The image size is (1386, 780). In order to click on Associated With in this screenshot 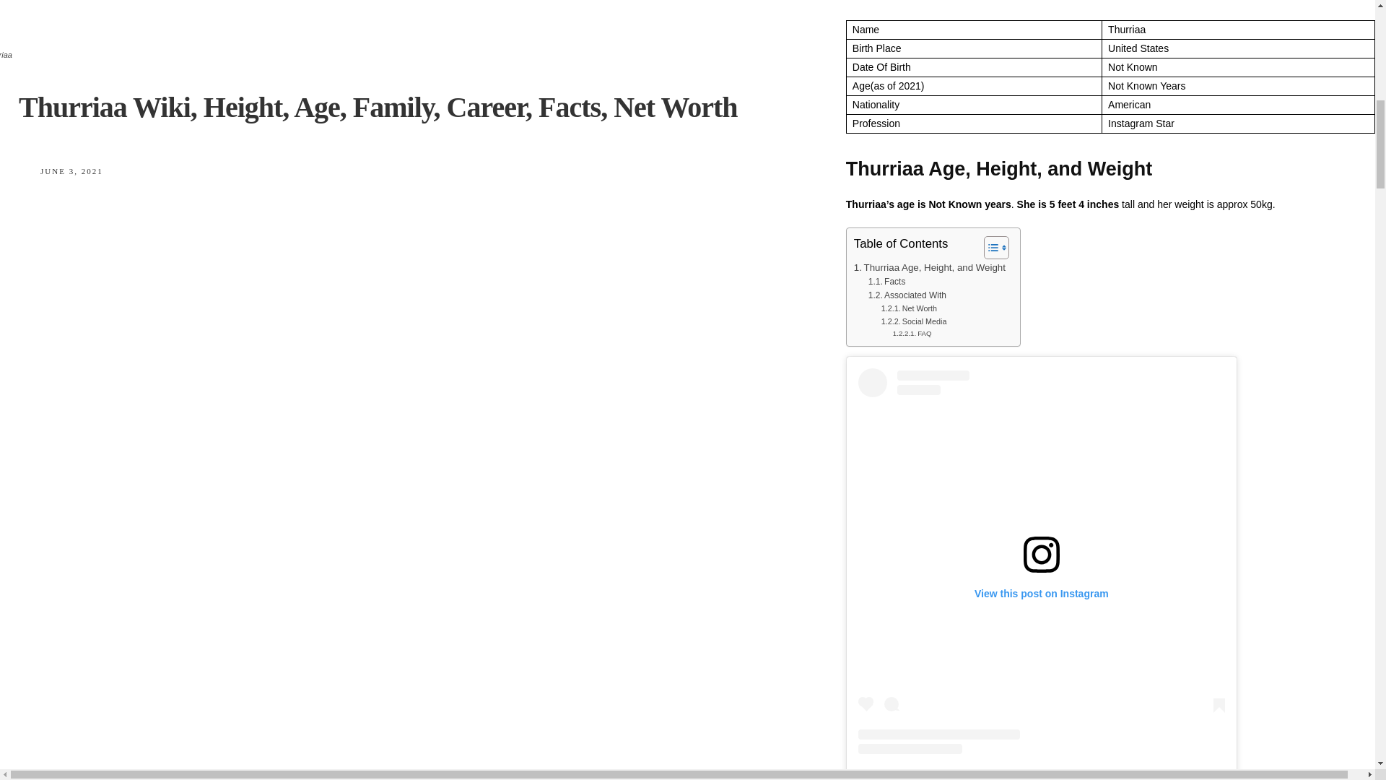, I will do `click(907, 295)`.